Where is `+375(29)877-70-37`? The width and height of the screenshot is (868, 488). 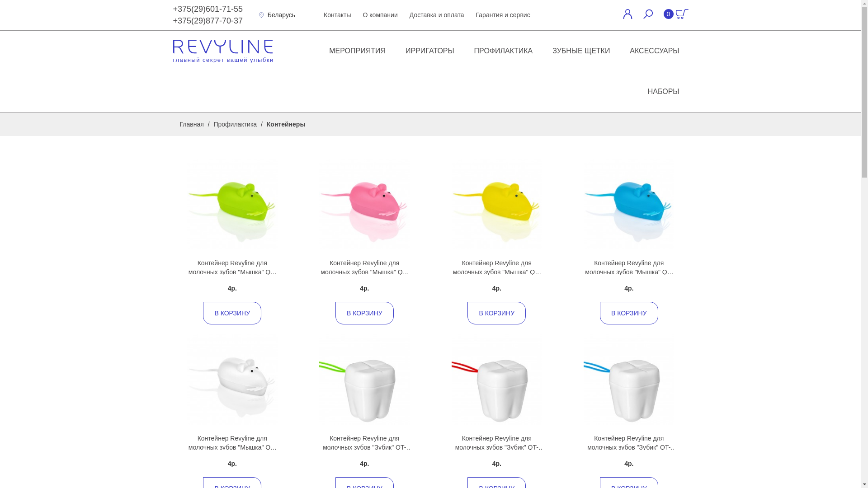
+375(29)877-70-37 is located at coordinates (208, 21).